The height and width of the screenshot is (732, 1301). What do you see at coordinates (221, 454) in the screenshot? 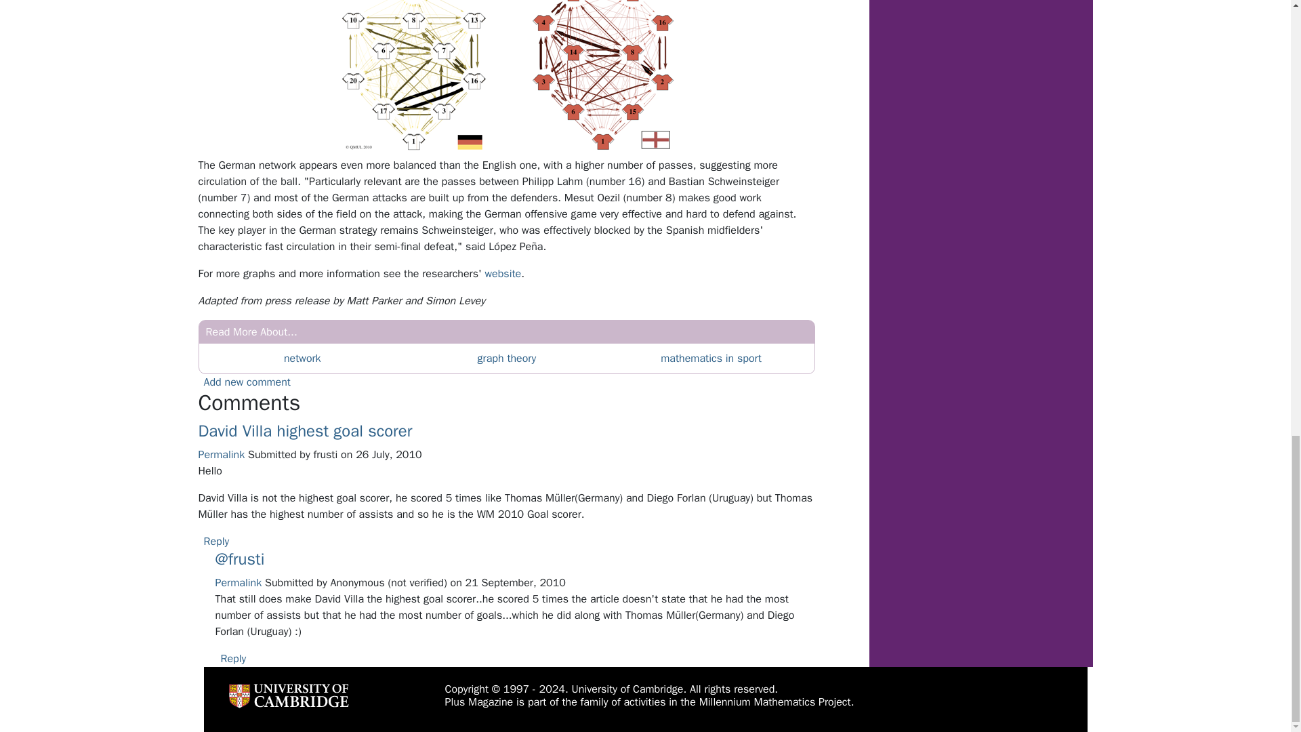
I see `Permalink` at bounding box center [221, 454].